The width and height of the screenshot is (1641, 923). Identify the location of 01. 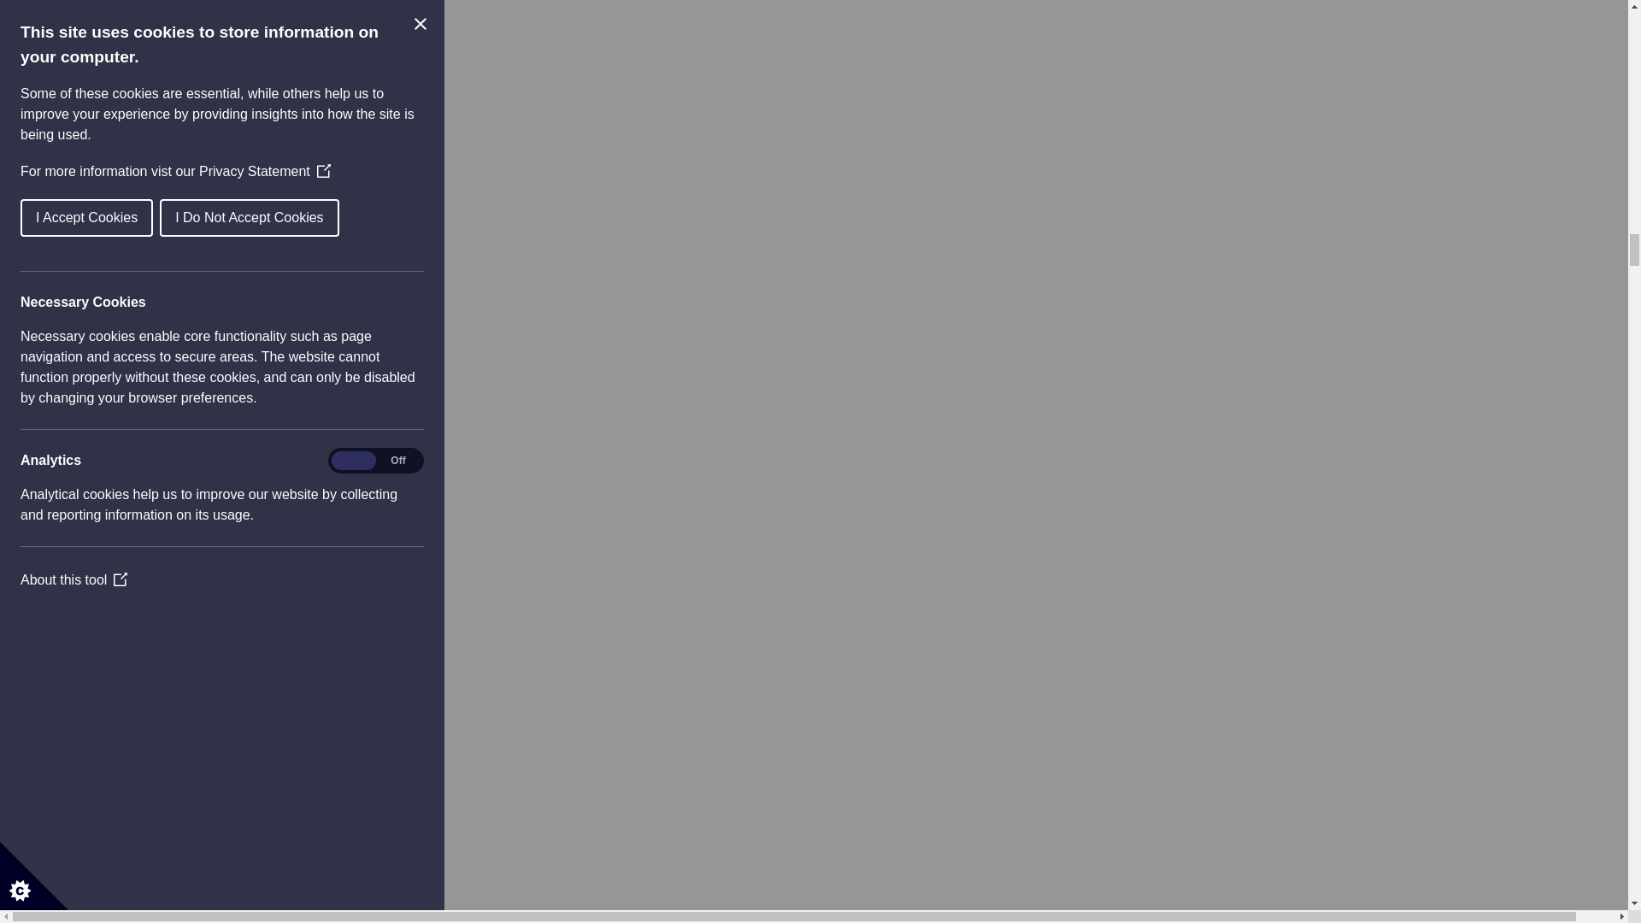
(104, 98).